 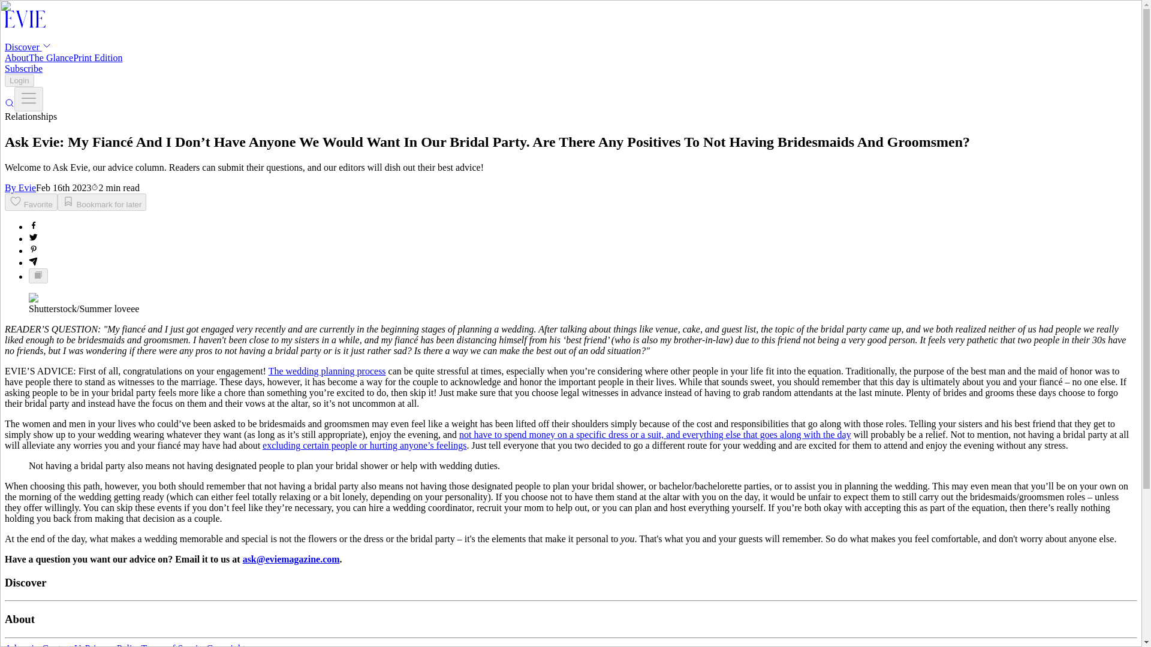 What do you see at coordinates (227, 645) in the screenshot?
I see `Copyright` at bounding box center [227, 645].